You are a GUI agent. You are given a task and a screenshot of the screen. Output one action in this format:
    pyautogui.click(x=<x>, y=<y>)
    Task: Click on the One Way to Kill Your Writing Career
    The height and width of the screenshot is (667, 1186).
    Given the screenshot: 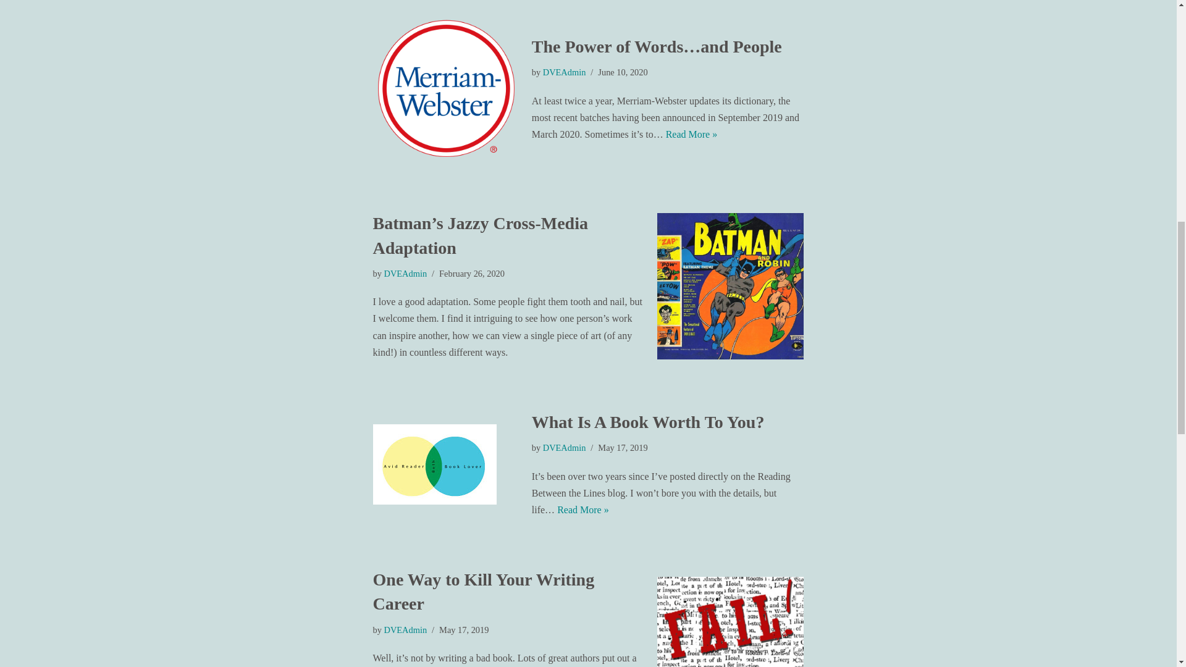 What is the action you would take?
    pyautogui.click(x=730, y=622)
    